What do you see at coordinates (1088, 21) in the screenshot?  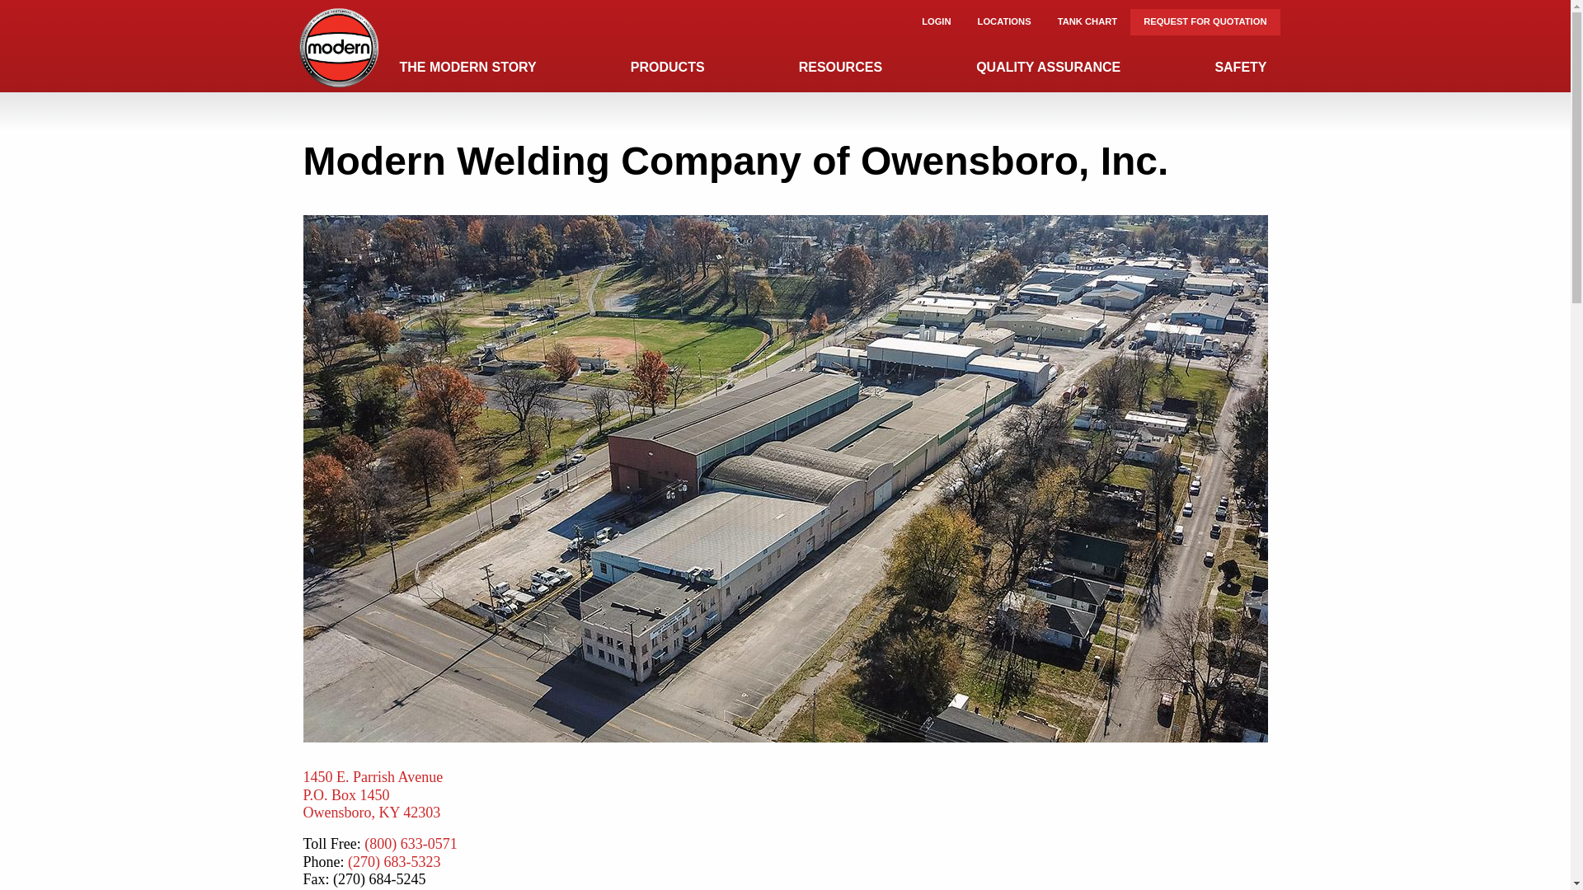 I see `TANK CHART` at bounding box center [1088, 21].